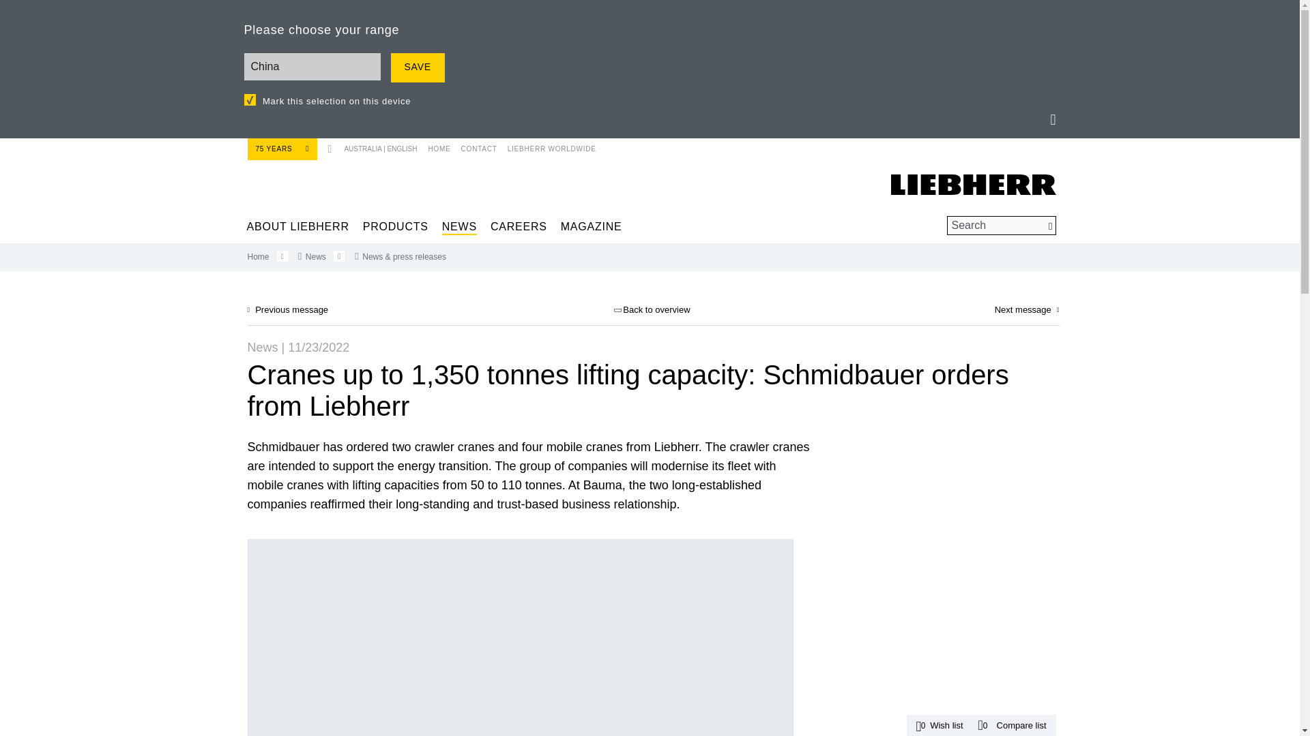  I want to click on ABOUT LIEBHERR, so click(298, 226).